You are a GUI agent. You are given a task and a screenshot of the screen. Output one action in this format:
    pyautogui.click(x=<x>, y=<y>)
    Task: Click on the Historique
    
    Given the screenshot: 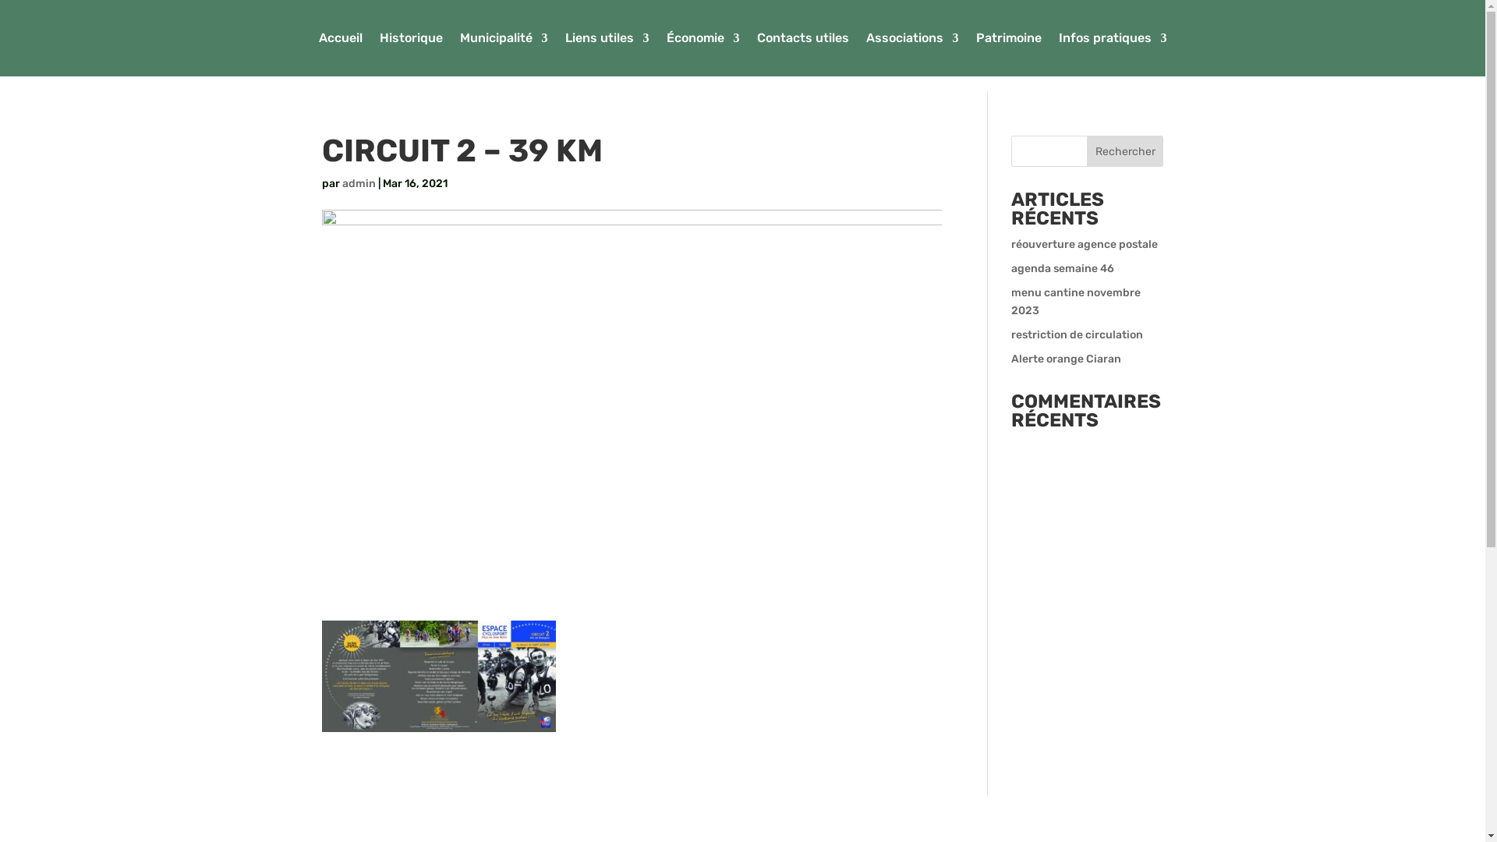 What is the action you would take?
    pyautogui.click(x=410, y=41)
    